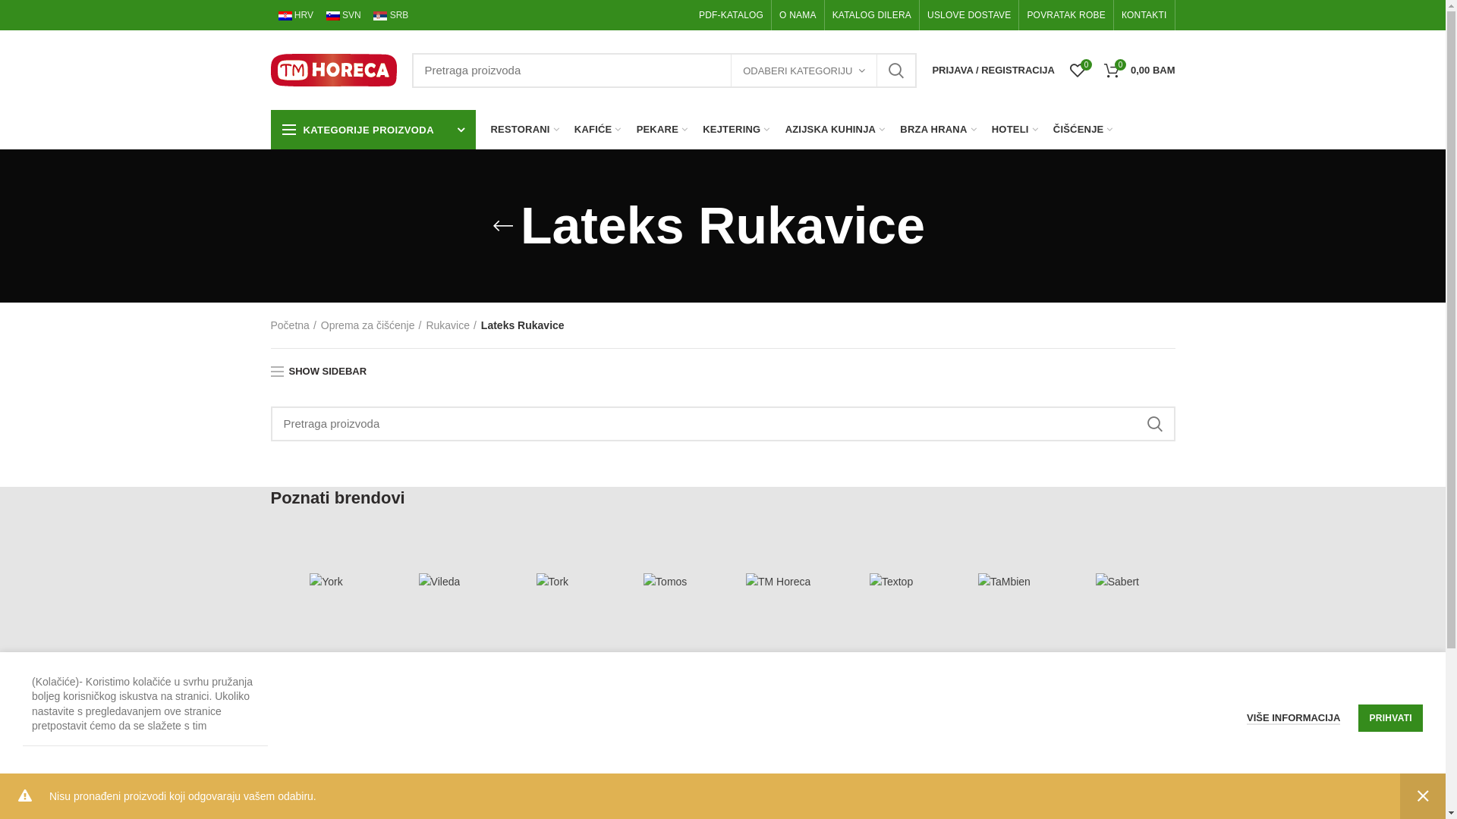 This screenshot has height=819, width=1457. Describe the element at coordinates (1154, 424) in the screenshot. I see `SEARCH` at that location.